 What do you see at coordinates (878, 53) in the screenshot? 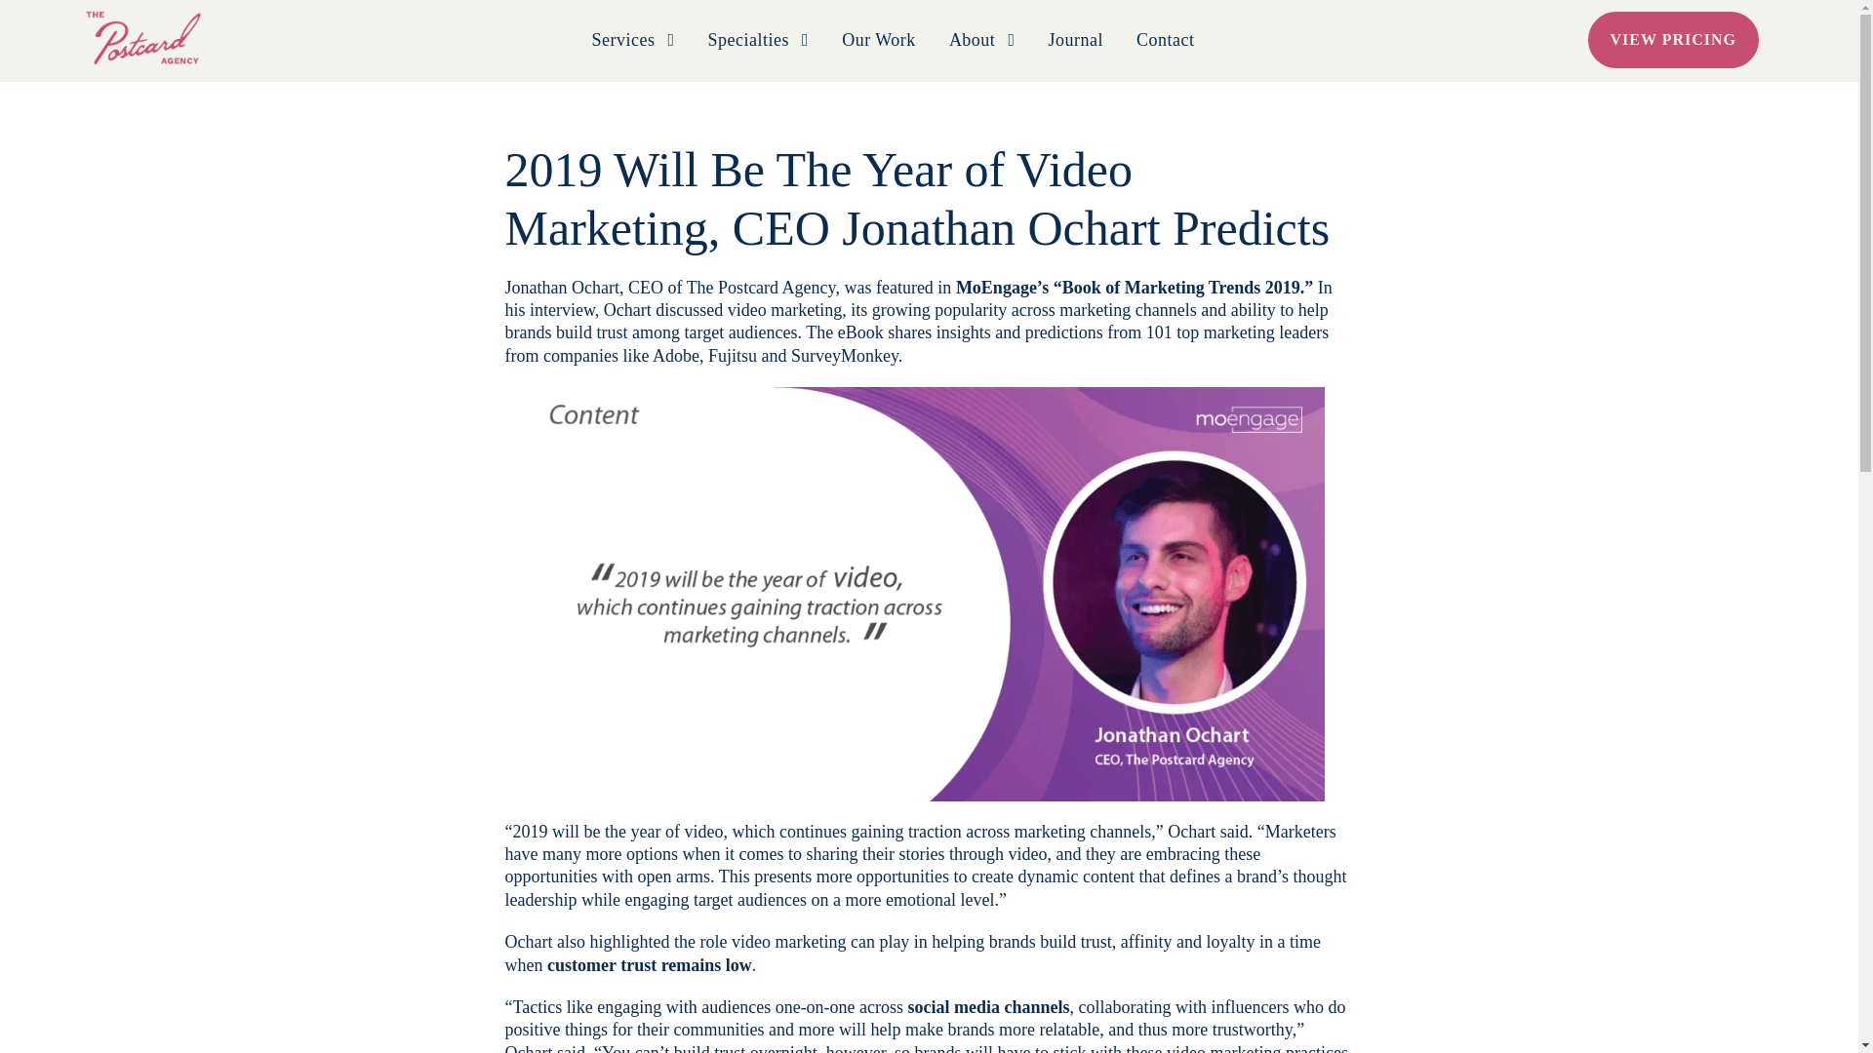
I see `Our Work` at bounding box center [878, 53].